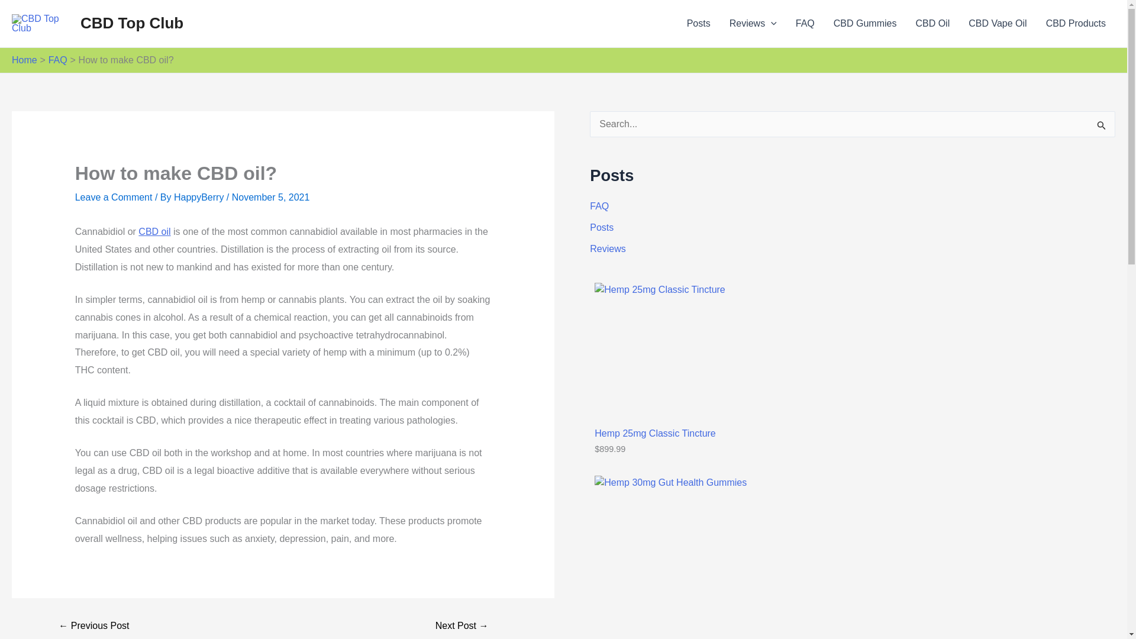  Describe the element at coordinates (698, 24) in the screenshot. I see `Posts` at that location.